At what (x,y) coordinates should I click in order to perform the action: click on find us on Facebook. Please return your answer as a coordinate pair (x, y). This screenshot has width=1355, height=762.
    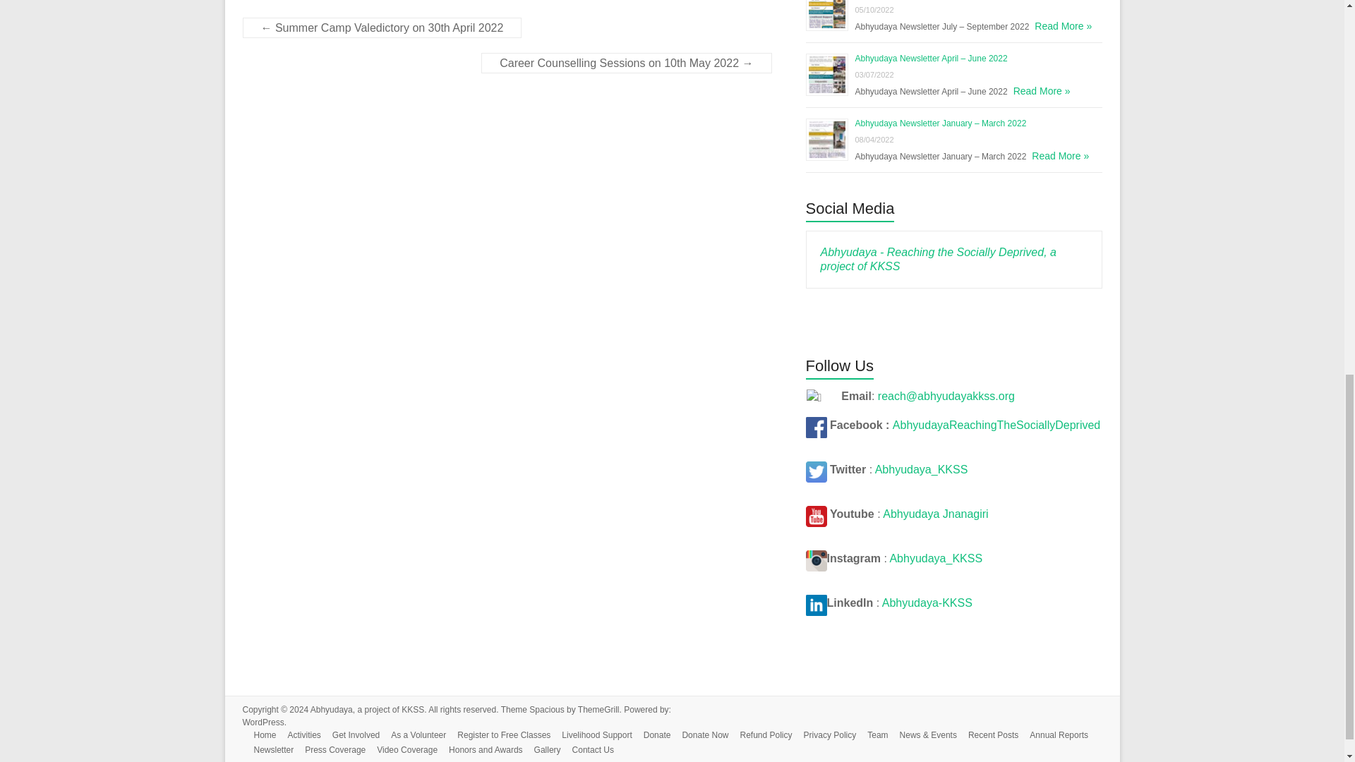
    Looking at the image, I should click on (816, 425).